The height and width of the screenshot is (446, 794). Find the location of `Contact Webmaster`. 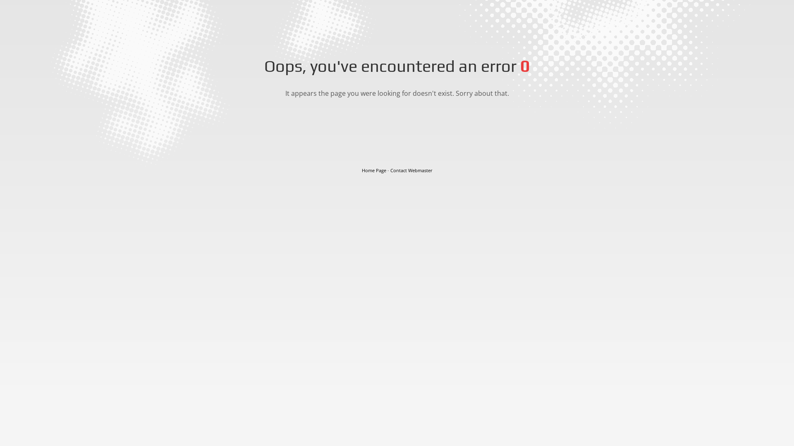

Contact Webmaster is located at coordinates (411, 170).